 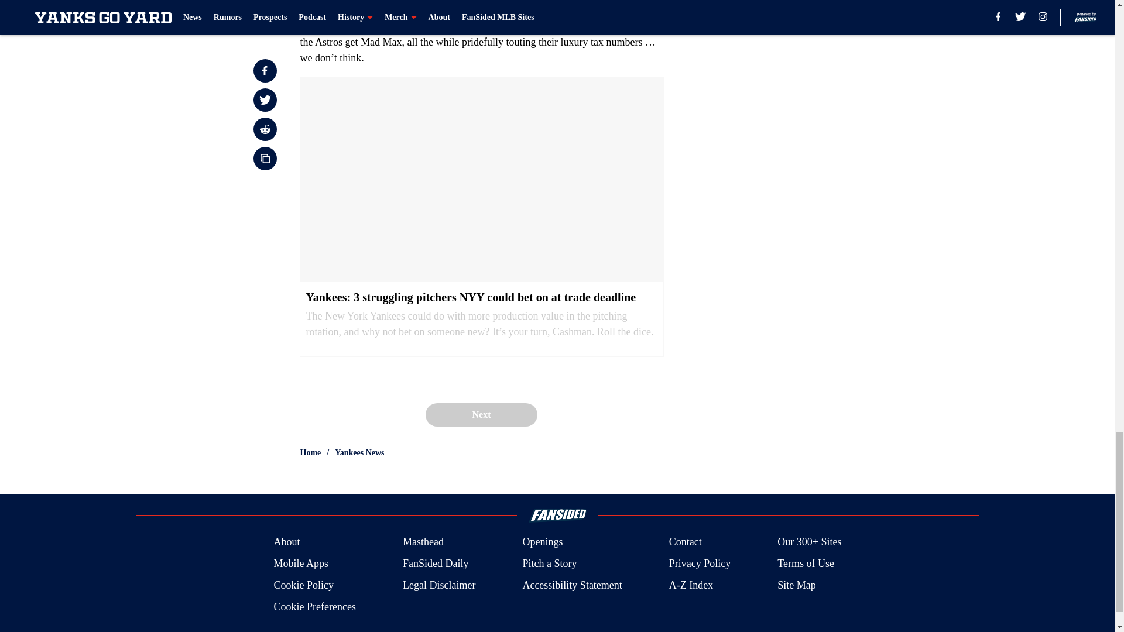 I want to click on Mobile Apps, so click(x=300, y=564).